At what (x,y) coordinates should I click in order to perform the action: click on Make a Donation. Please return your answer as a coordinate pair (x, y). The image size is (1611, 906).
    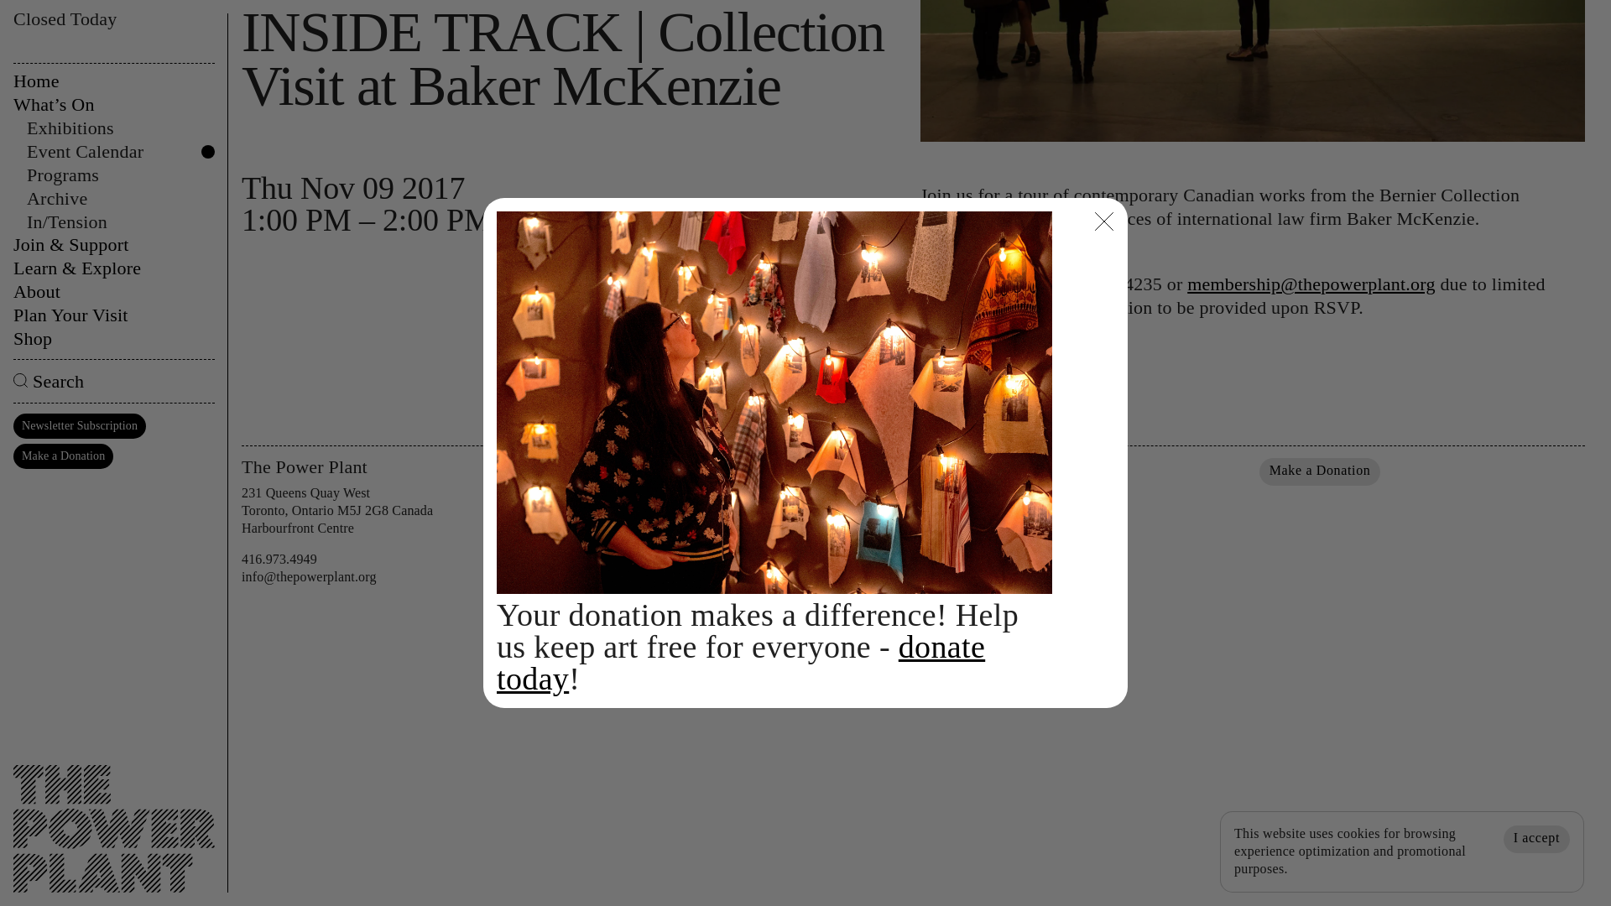
    Looking at the image, I should click on (62, 120).